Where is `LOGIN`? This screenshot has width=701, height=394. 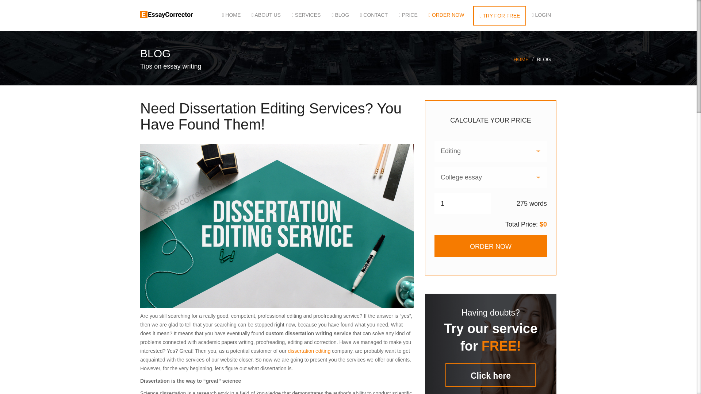 LOGIN is located at coordinates (539, 15).